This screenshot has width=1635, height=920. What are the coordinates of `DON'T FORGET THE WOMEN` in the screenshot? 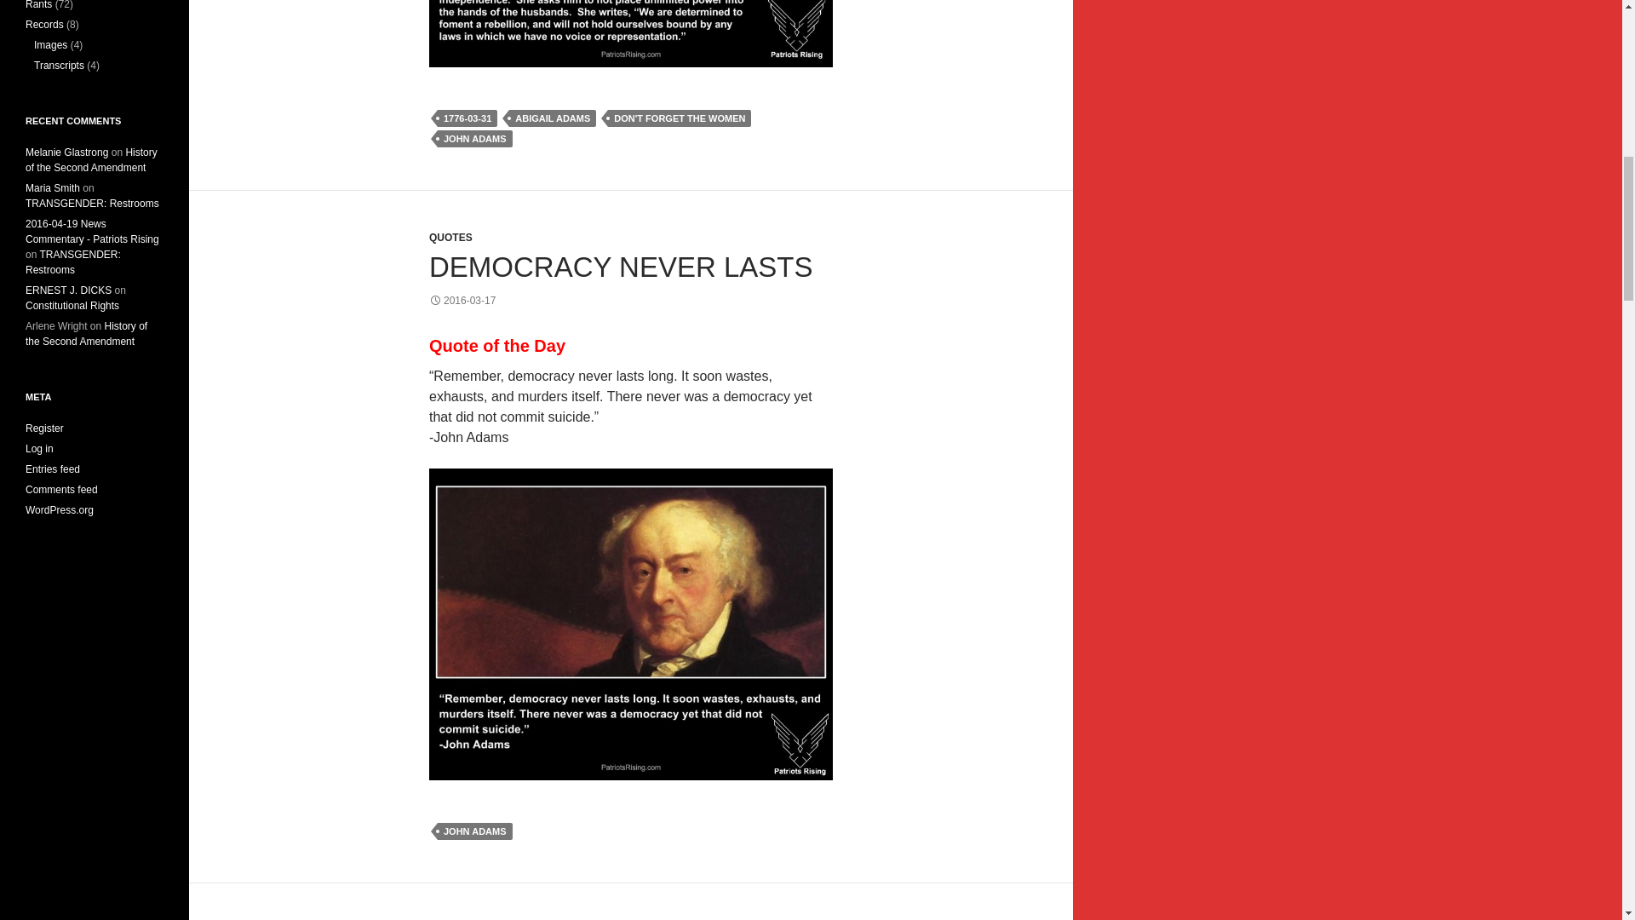 It's located at (680, 118).